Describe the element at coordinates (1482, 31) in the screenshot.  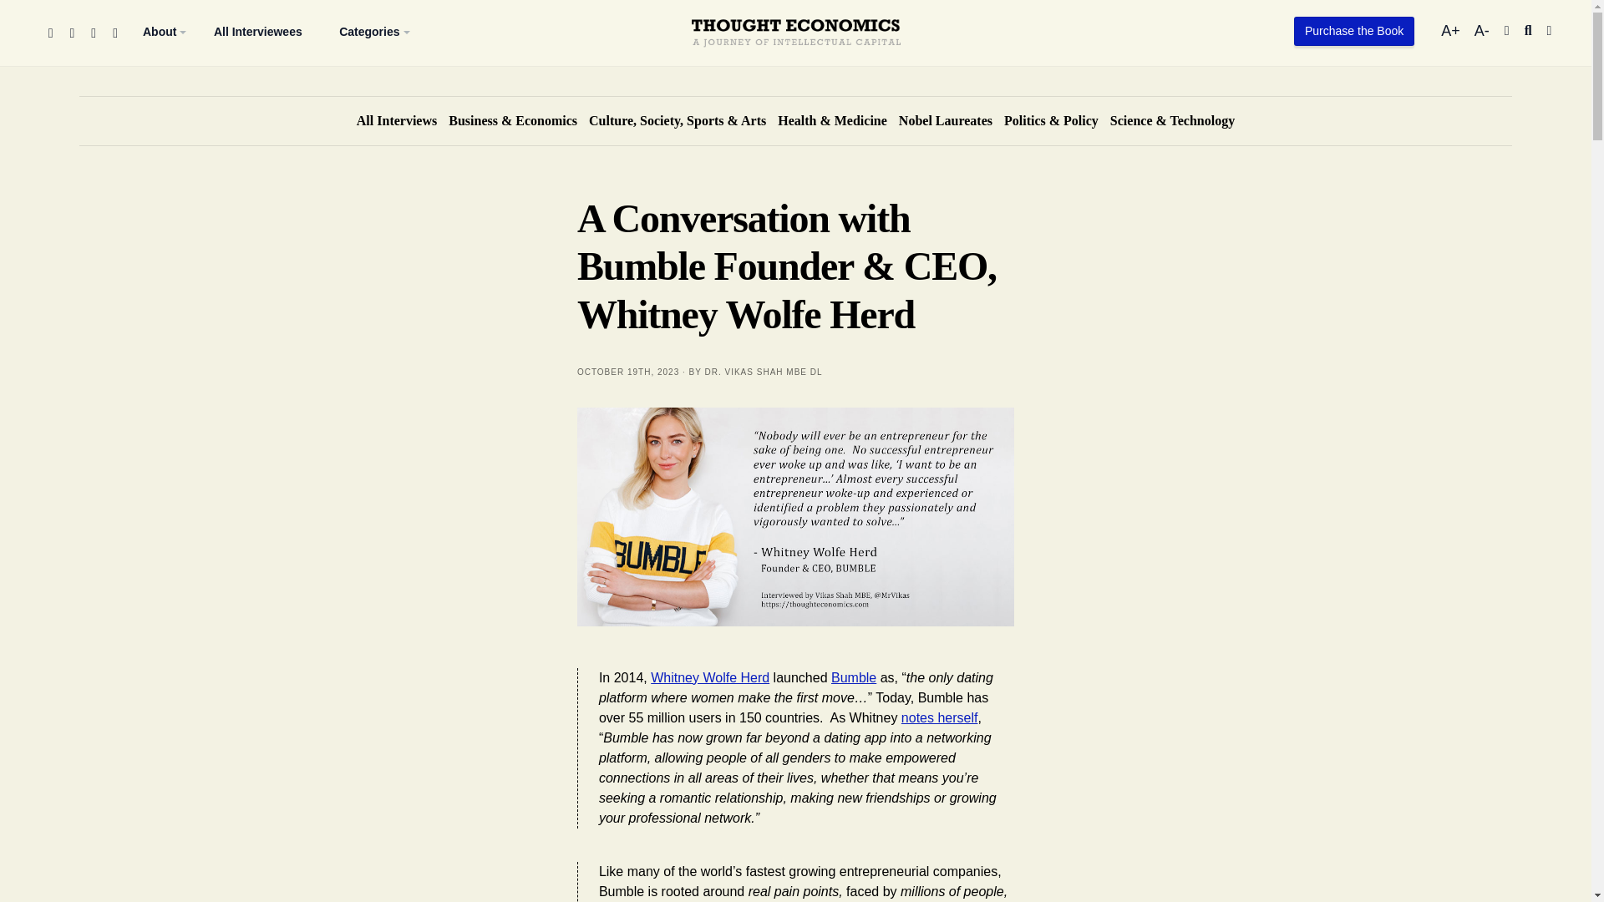
I see `Decrease Font Size` at that location.